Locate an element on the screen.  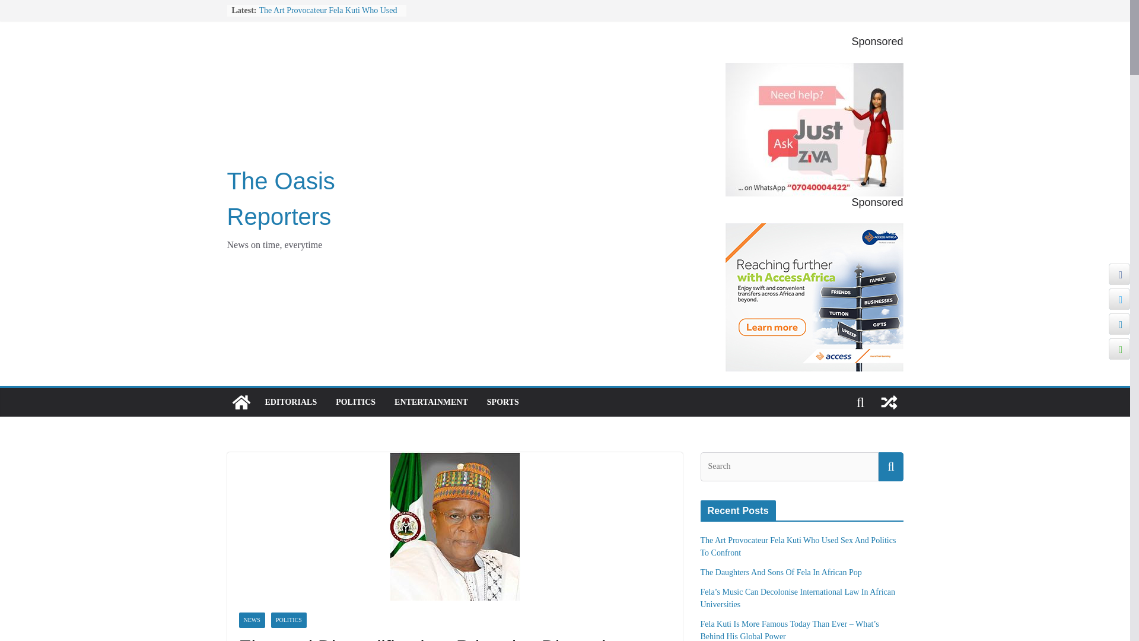
POLITICS is located at coordinates (356, 402).